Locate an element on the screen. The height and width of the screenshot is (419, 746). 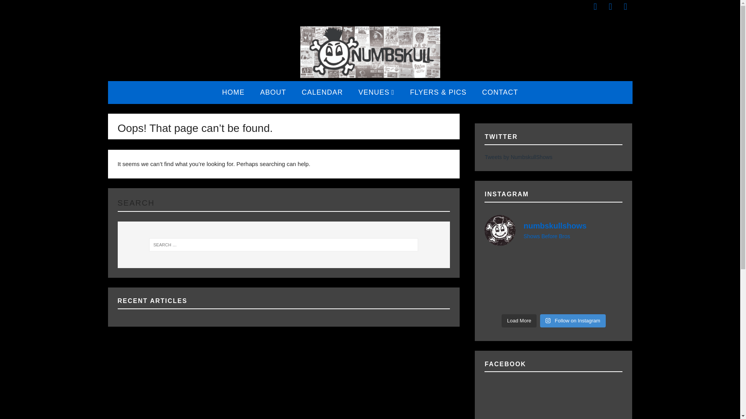
Load More is located at coordinates (519, 320).